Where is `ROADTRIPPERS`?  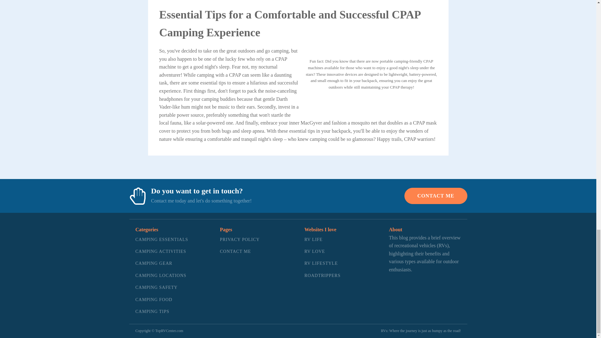
ROADTRIPPERS is located at coordinates (322, 275).